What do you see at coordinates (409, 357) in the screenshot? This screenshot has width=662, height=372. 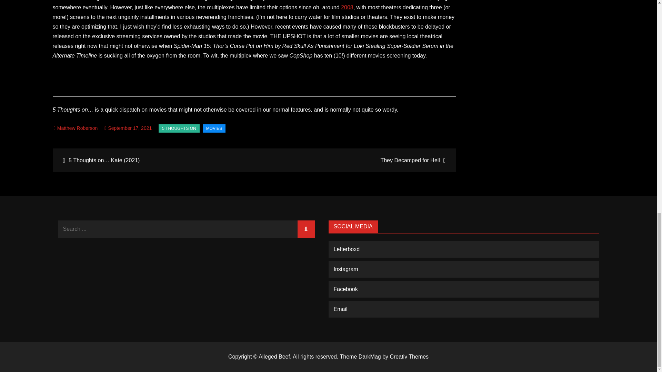 I see `Creativ Themes` at bounding box center [409, 357].